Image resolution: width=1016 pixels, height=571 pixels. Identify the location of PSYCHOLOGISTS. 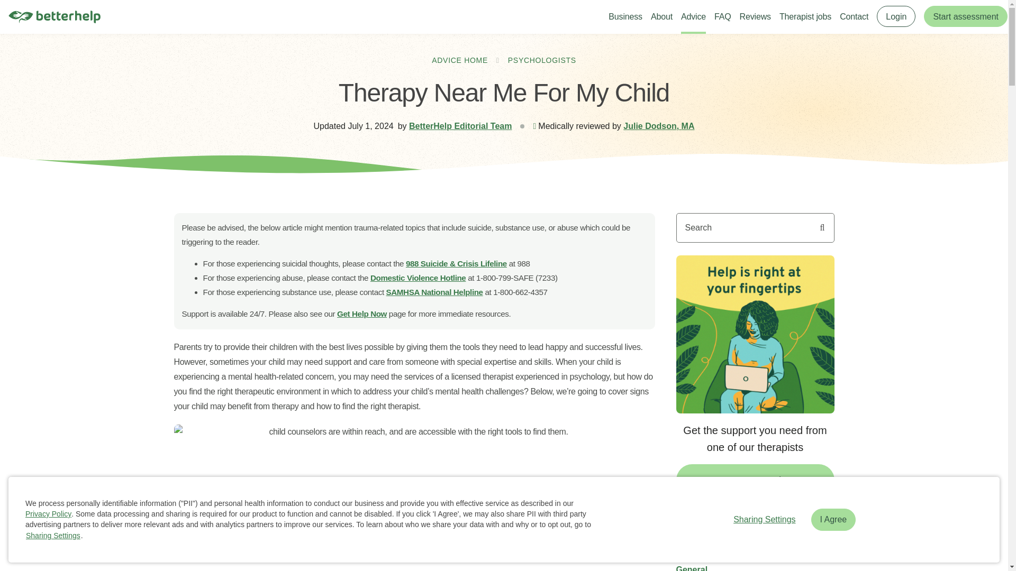
(542, 60).